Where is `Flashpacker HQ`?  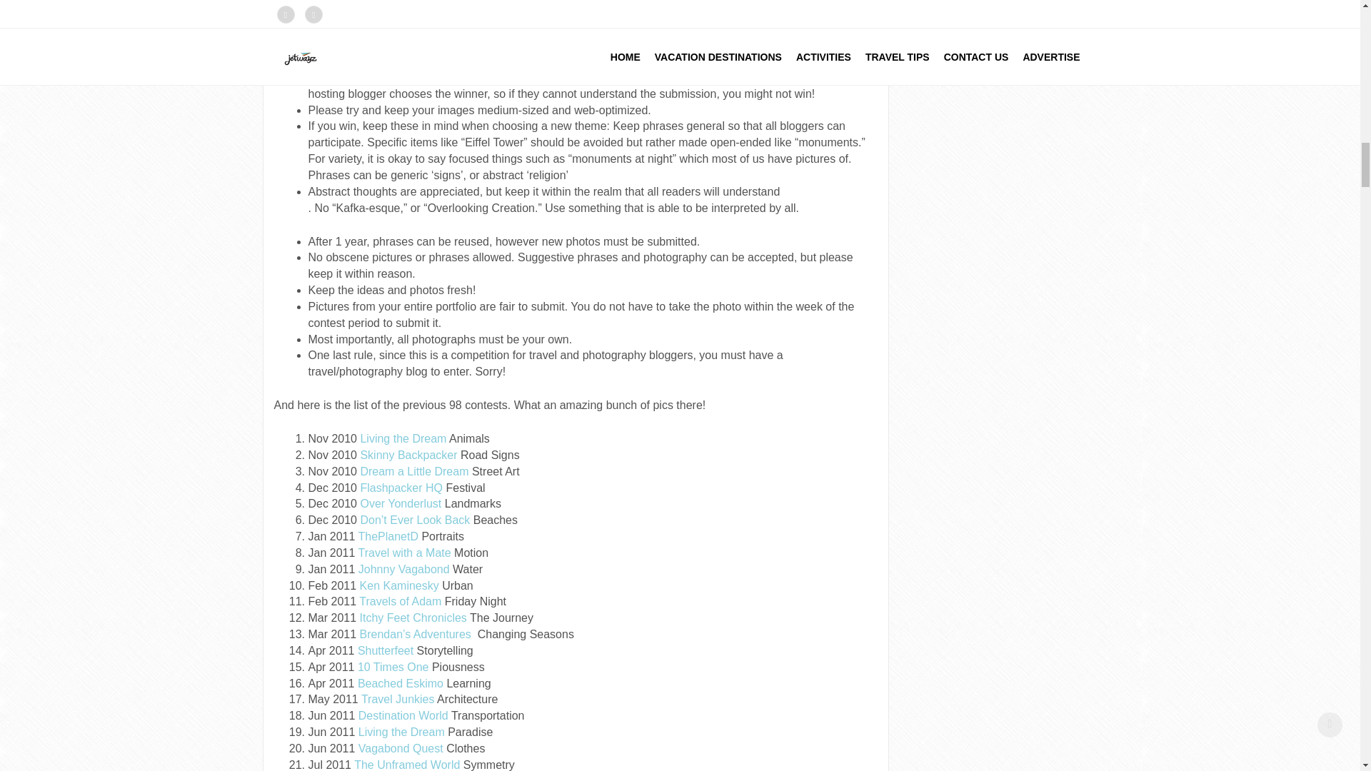
Flashpacker HQ is located at coordinates (401, 487).